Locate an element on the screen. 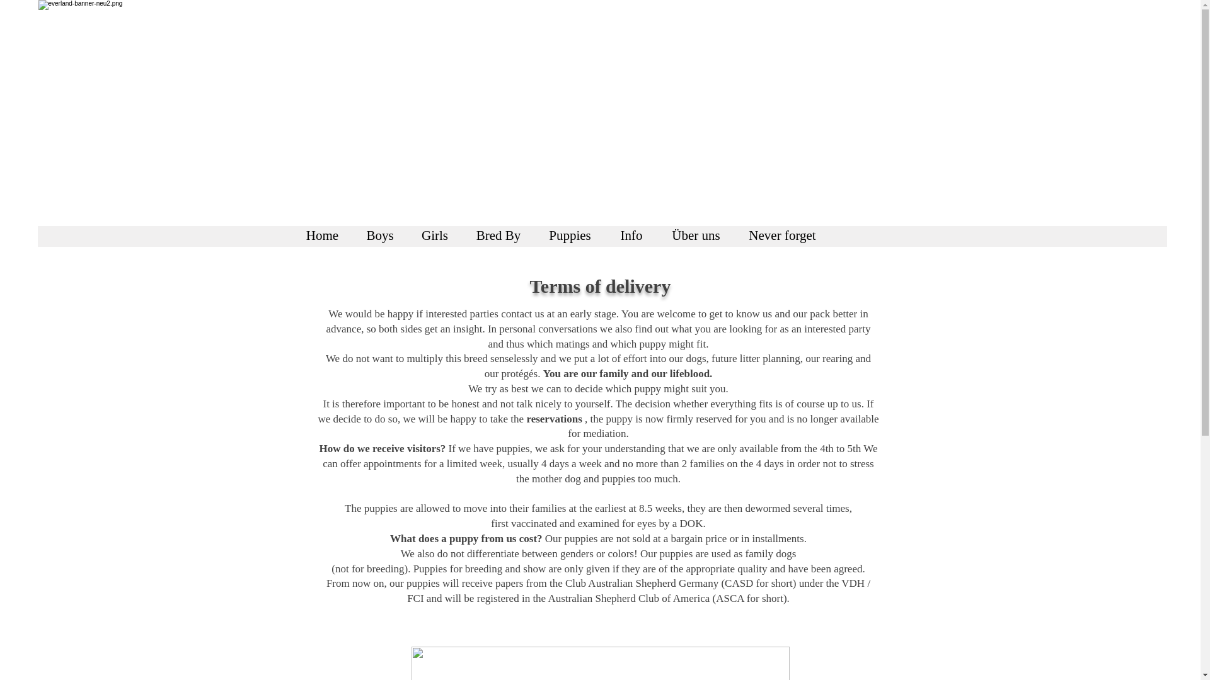 This screenshot has height=680, width=1210. Girls is located at coordinates (435, 235).